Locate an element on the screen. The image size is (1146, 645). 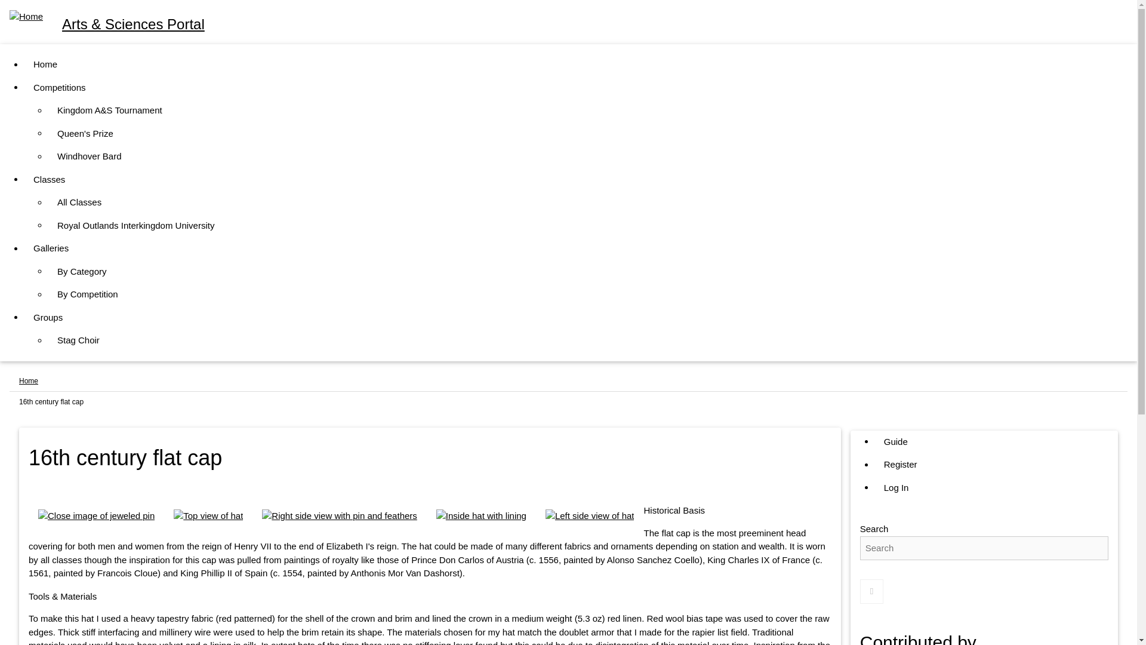
Queen's Prize is located at coordinates (85, 134).